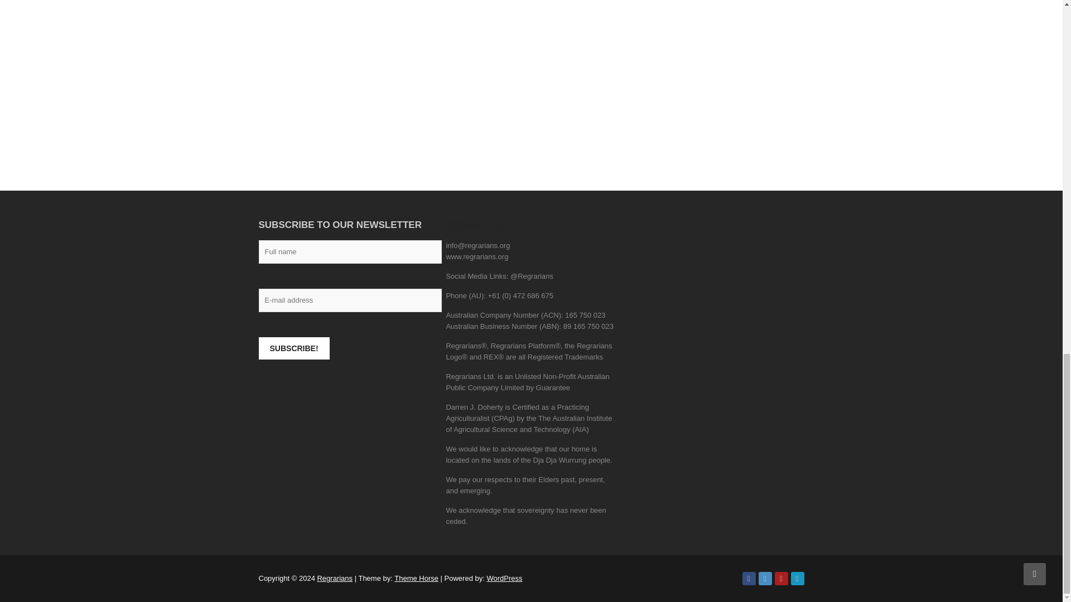 This screenshot has width=1071, height=602. I want to click on Regrarians on Youtube, so click(781, 579).